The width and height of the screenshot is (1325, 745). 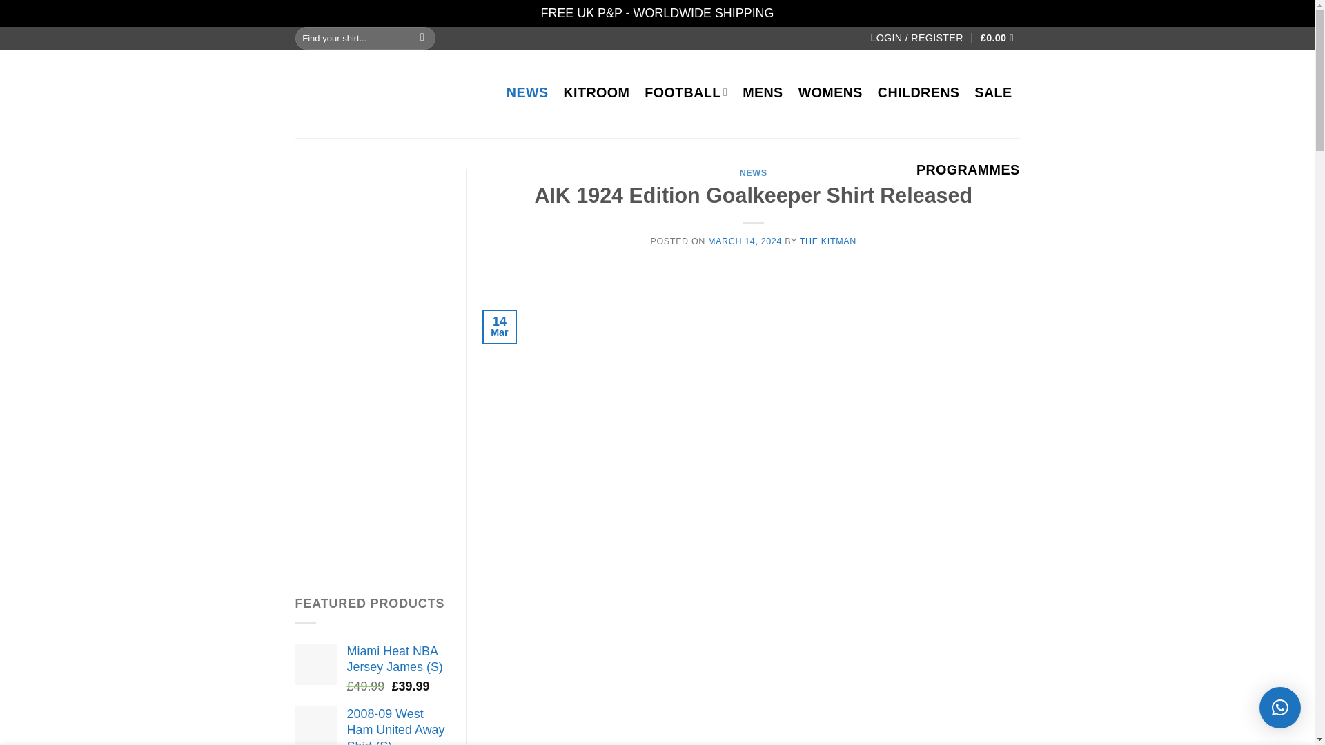 I want to click on Customer reviews powered by Trustpilot, so click(x=650, y=37).